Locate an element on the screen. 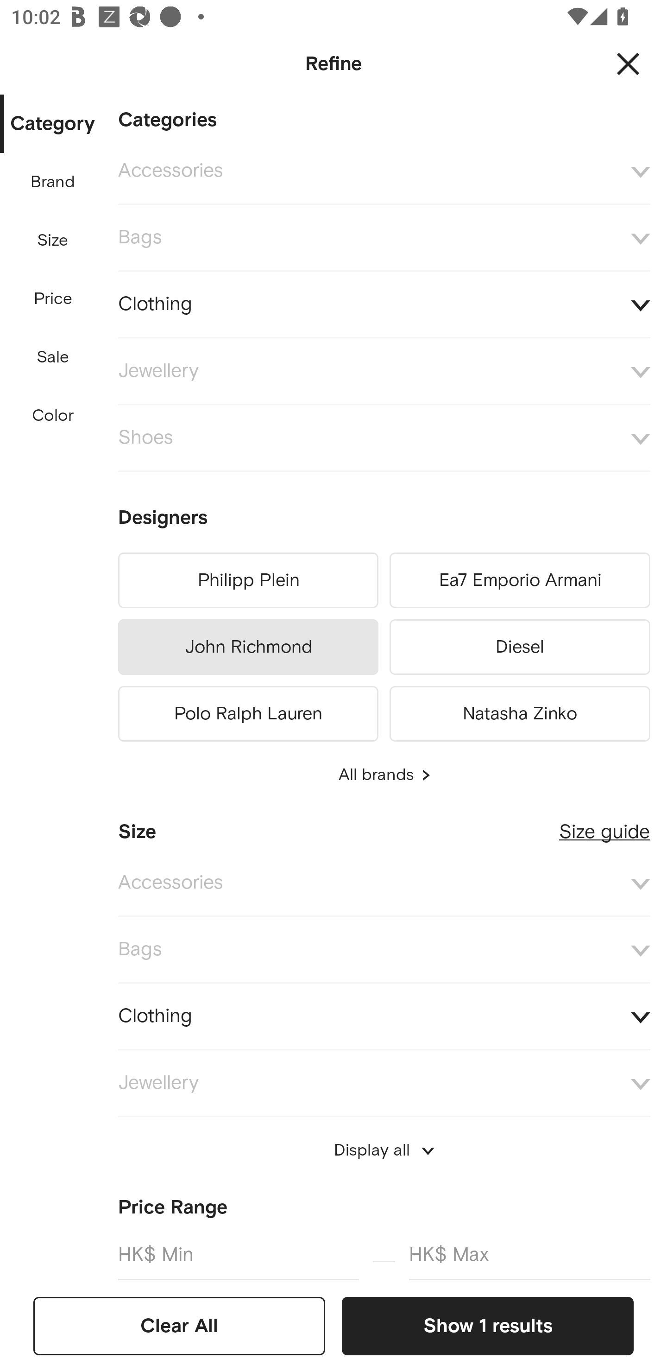  Price is located at coordinates (53, 299).